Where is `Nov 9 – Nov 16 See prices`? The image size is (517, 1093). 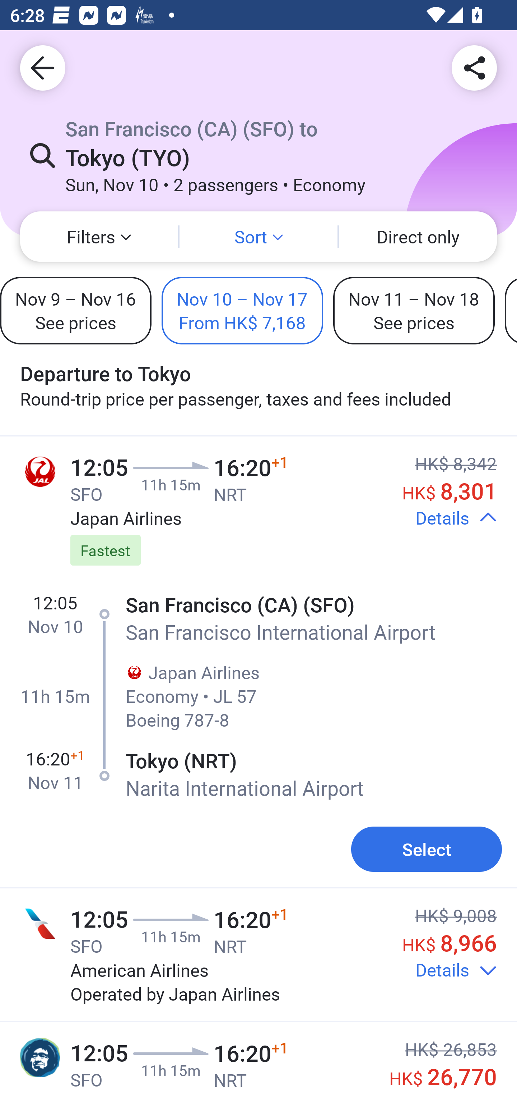 Nov 9 – Nov 16 See prices is located at coordinates (75, 310).